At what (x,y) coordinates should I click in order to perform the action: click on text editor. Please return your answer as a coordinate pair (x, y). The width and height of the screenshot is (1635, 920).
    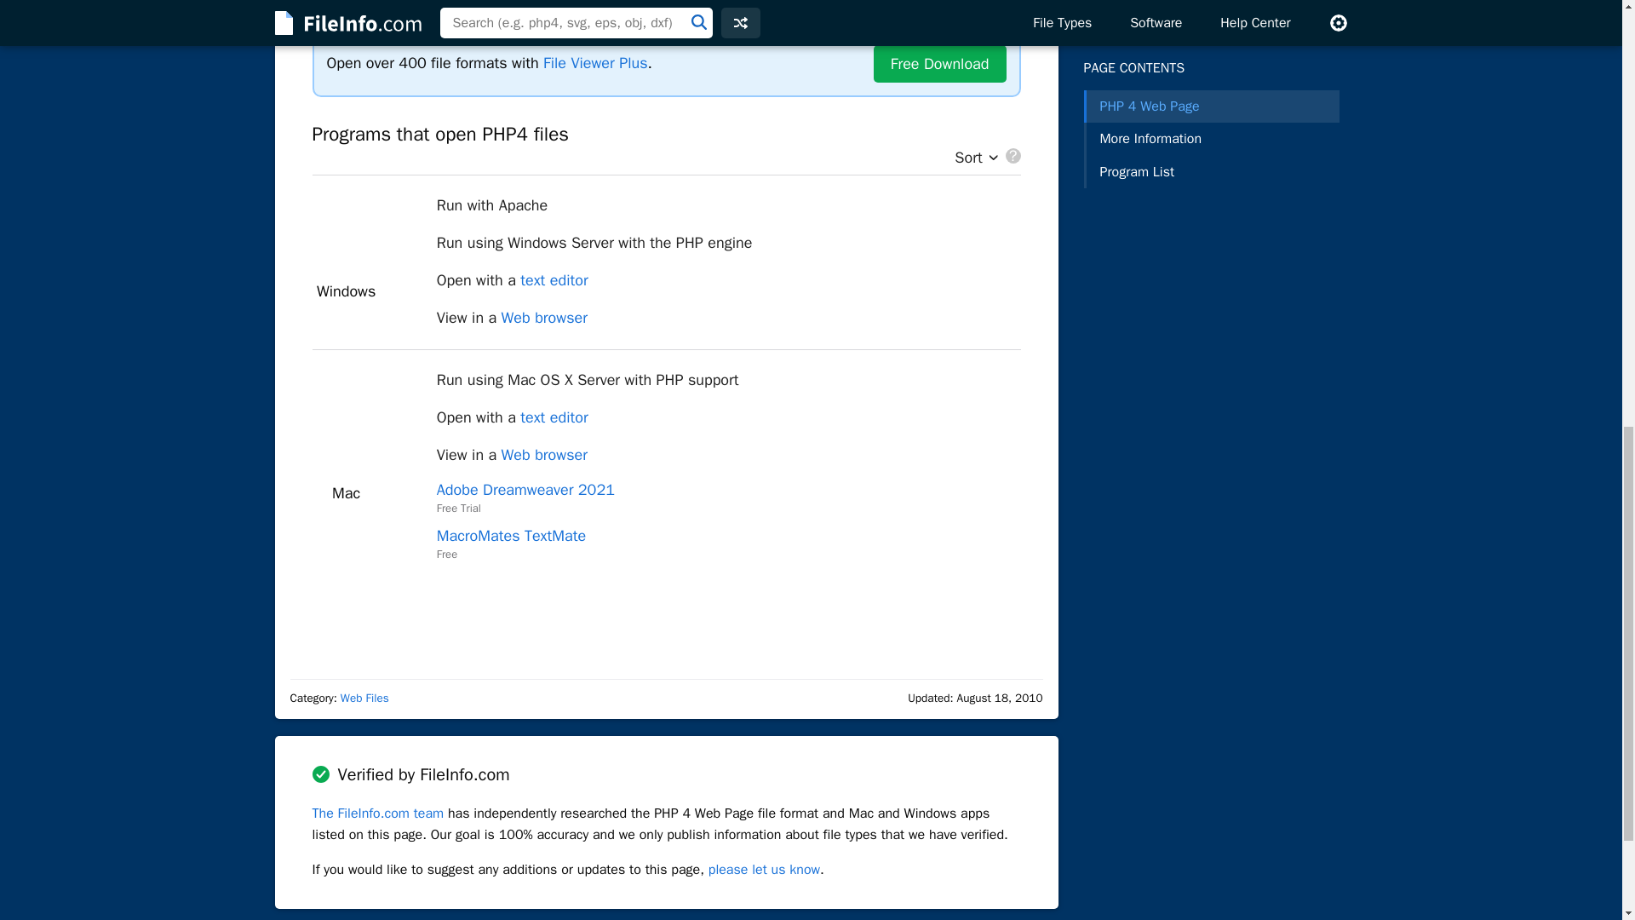
    Looking at the image, I should click on (554, 279).